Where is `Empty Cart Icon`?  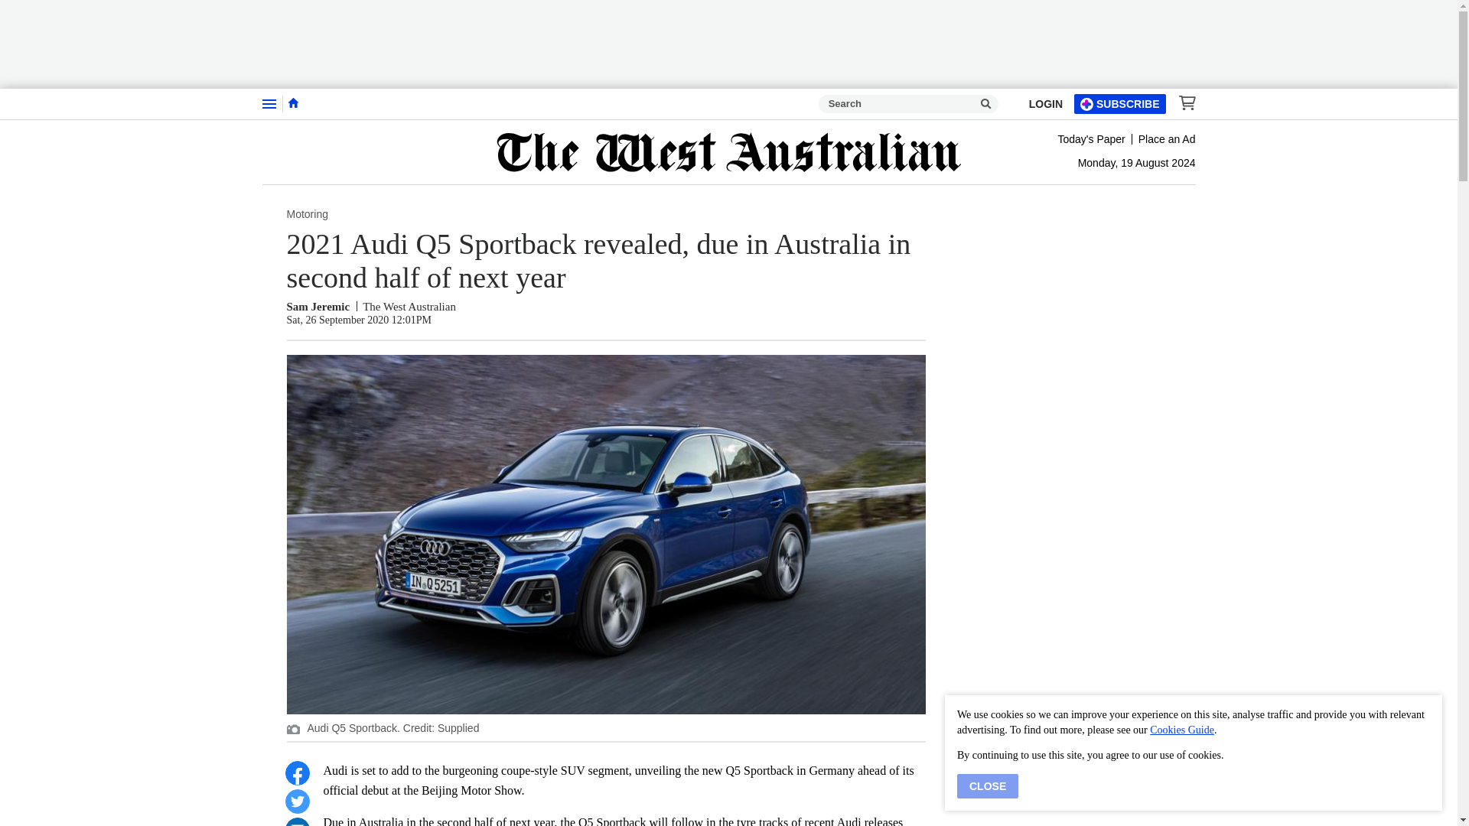
Empty Cart Icon is located at coordinates (1183, 102).